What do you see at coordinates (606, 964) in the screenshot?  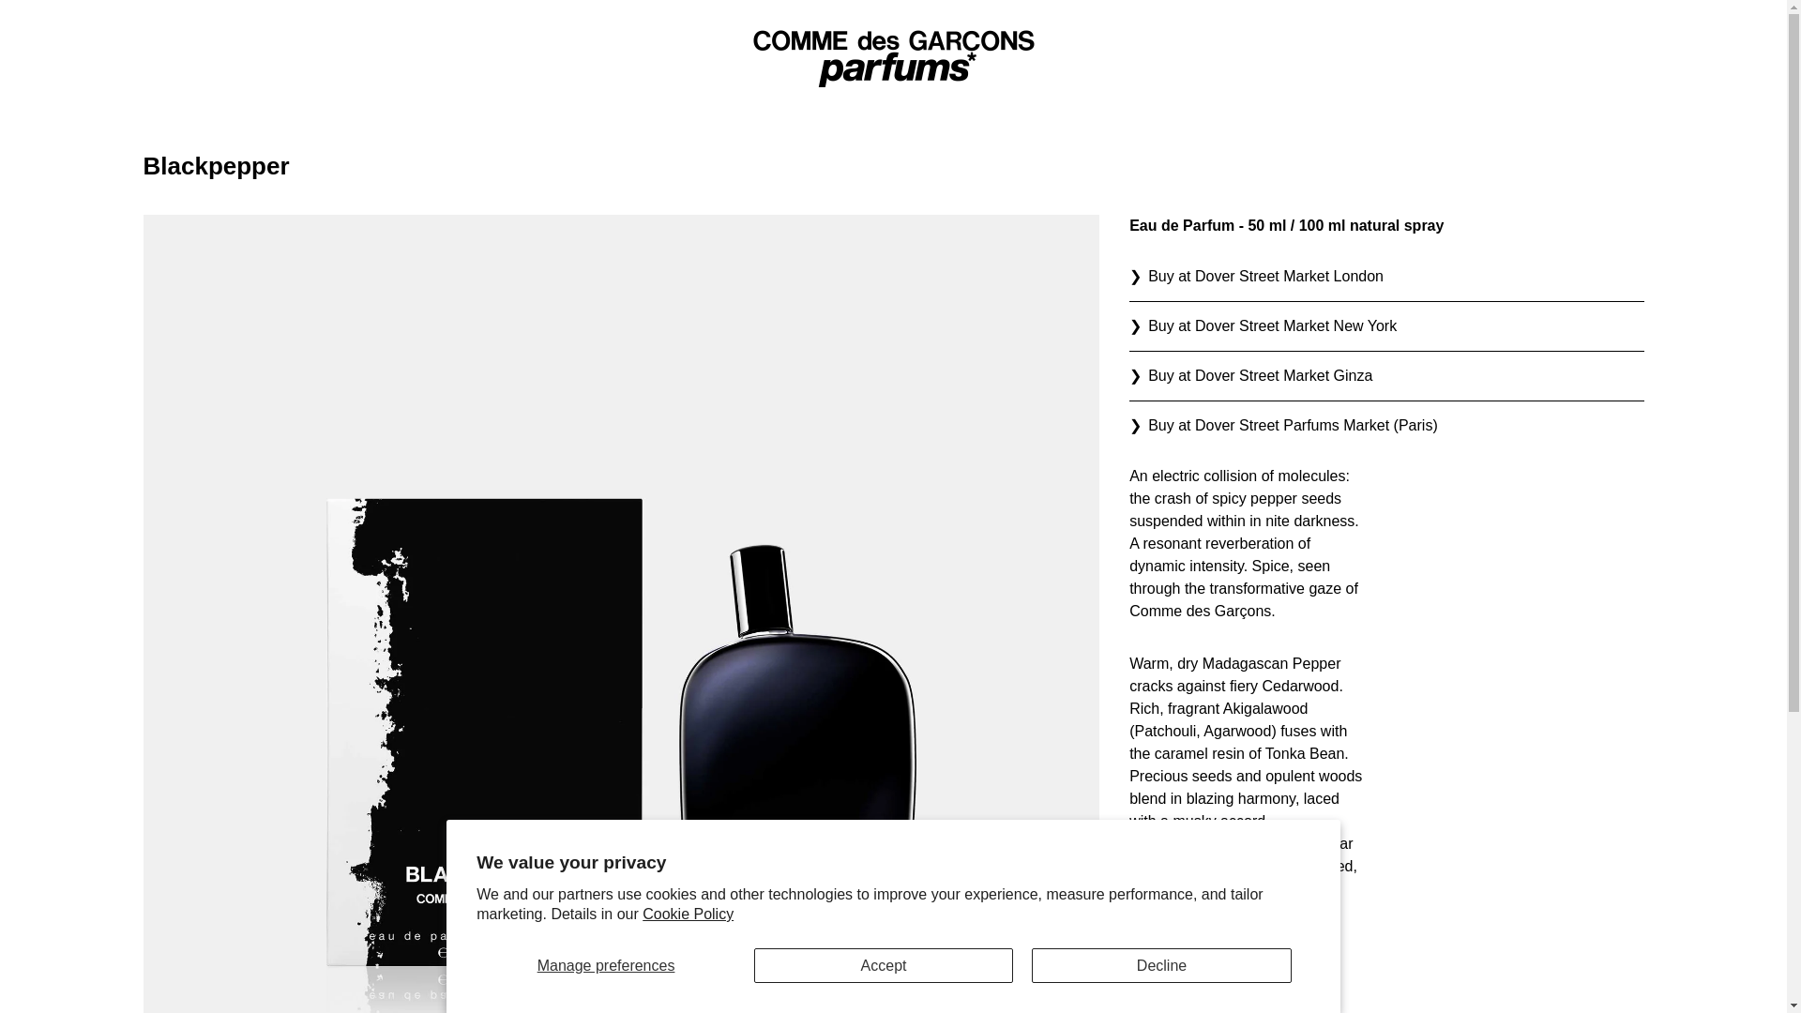 I see `Manage preferences` at bounding box center [606, 964].